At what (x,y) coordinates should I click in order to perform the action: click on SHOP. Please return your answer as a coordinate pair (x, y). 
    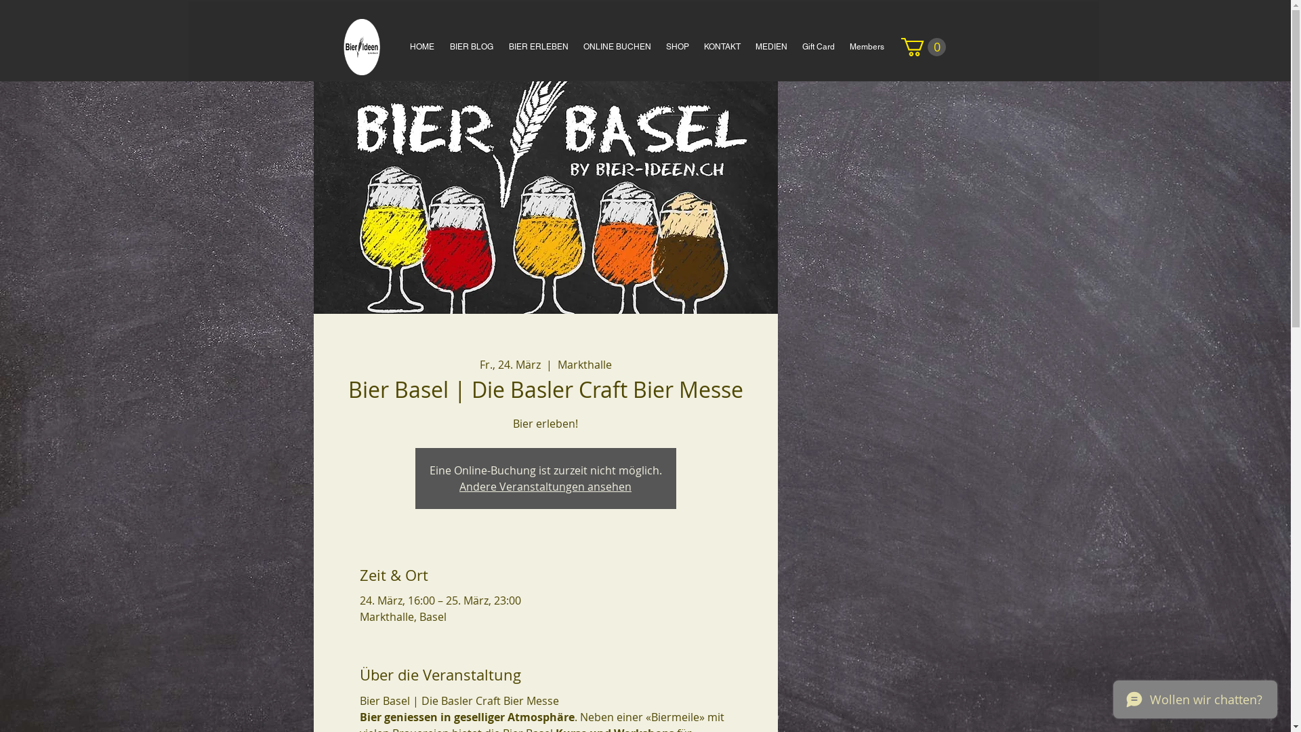
    Looking at the image, I should click on (678, 47).